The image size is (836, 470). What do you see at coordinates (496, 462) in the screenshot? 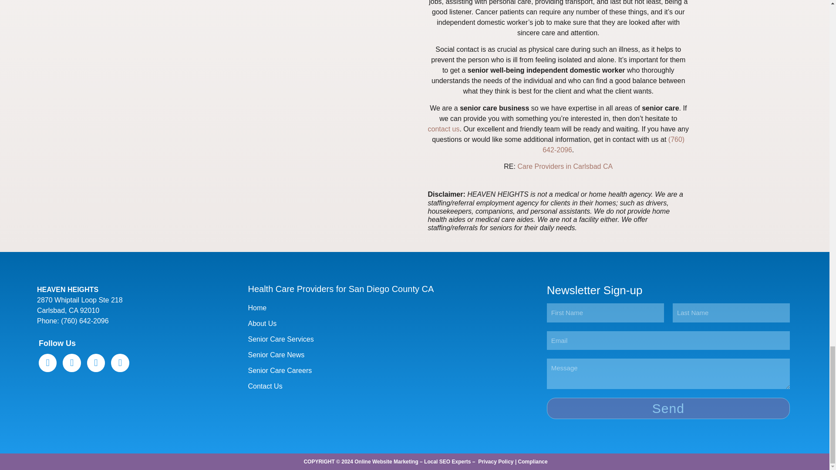
I see `Privacy Policy` at bounding box center [496, 462].